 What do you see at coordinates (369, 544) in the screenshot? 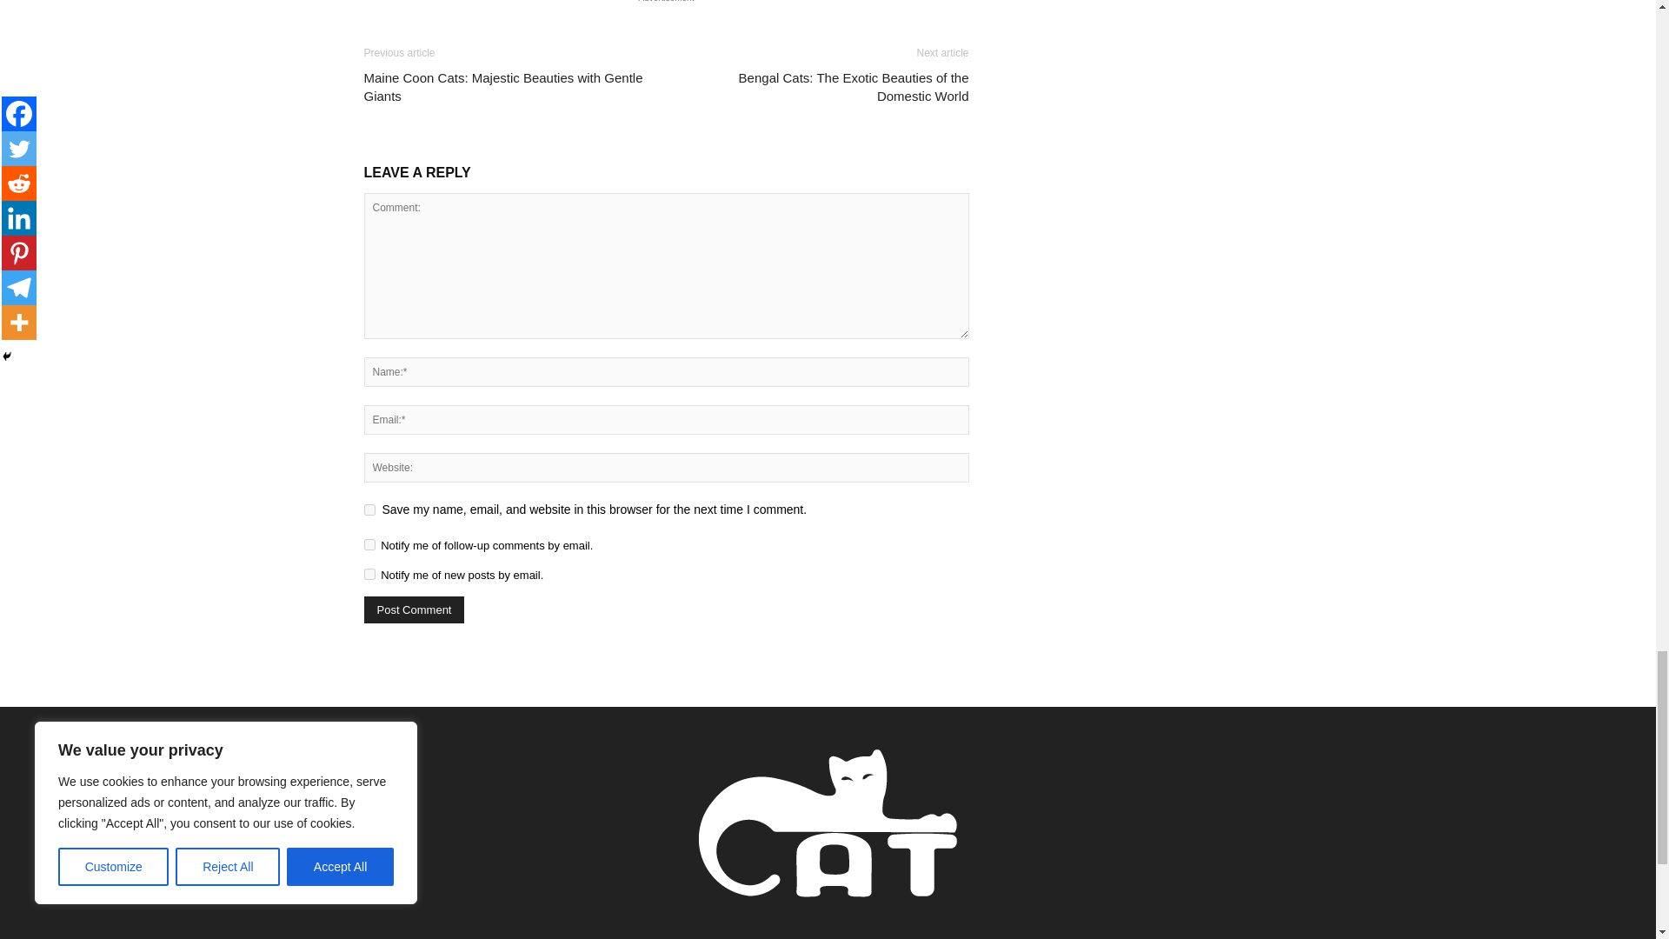
I see `subscribe` at bounding box center [369, 544].